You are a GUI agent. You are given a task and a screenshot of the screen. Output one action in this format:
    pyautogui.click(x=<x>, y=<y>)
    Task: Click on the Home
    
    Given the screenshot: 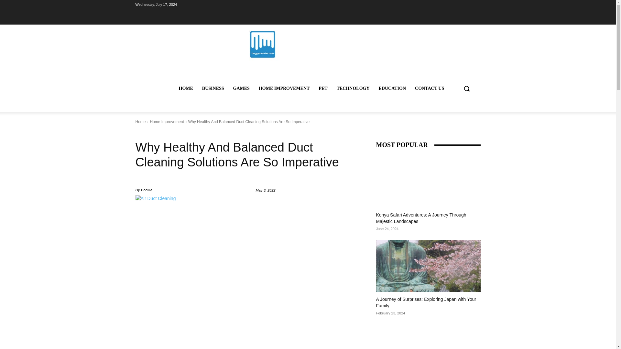 What is the action you would take?
    pyautogui.click(x=140, y=122)
    